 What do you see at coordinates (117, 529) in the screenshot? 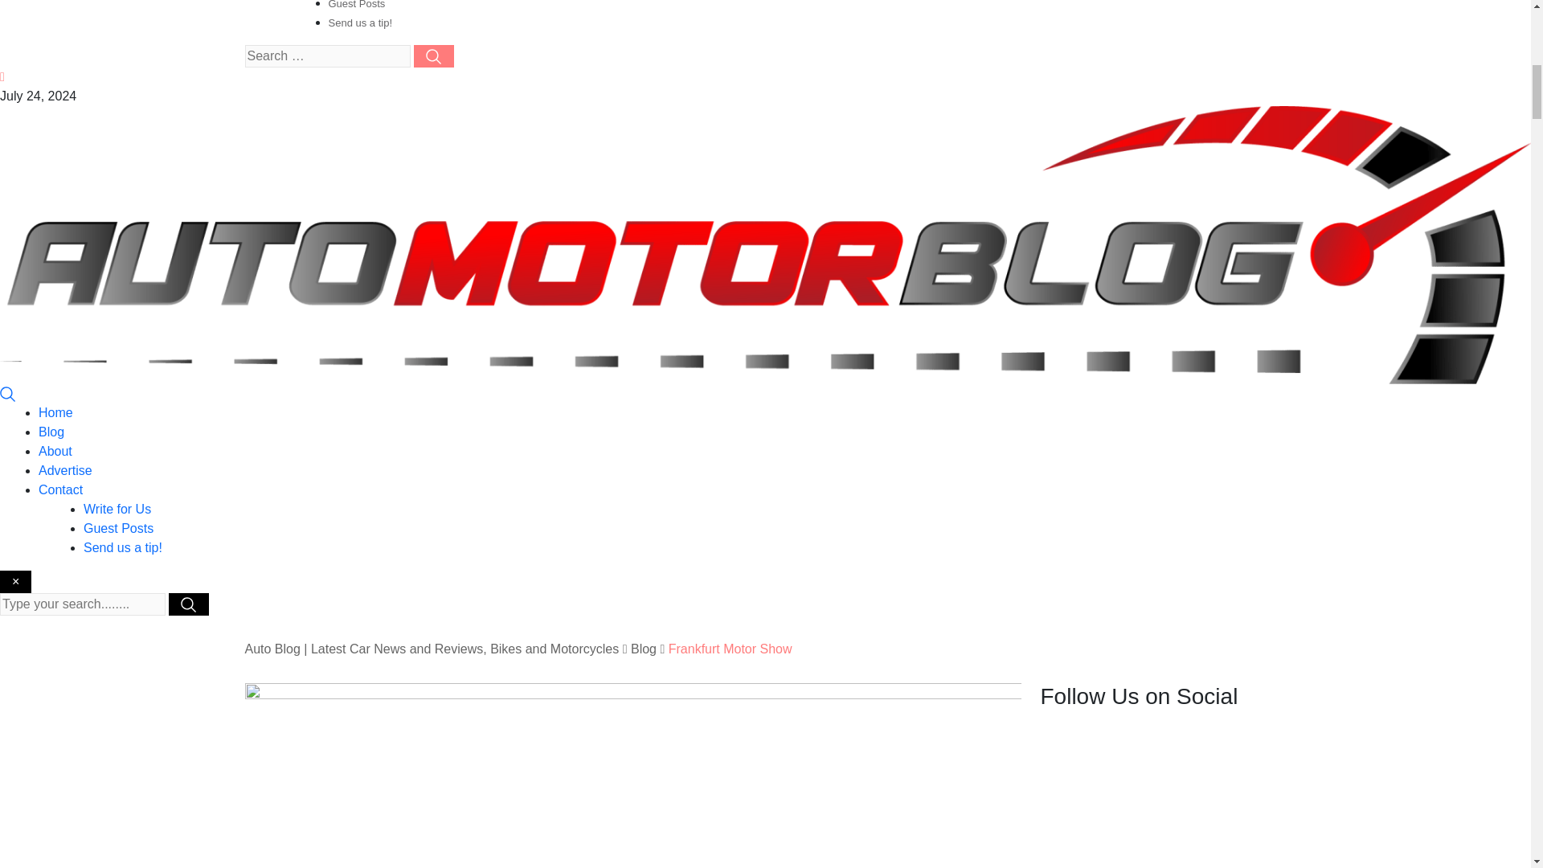
I see `Guest Posts` at bounding box center [117, 529].